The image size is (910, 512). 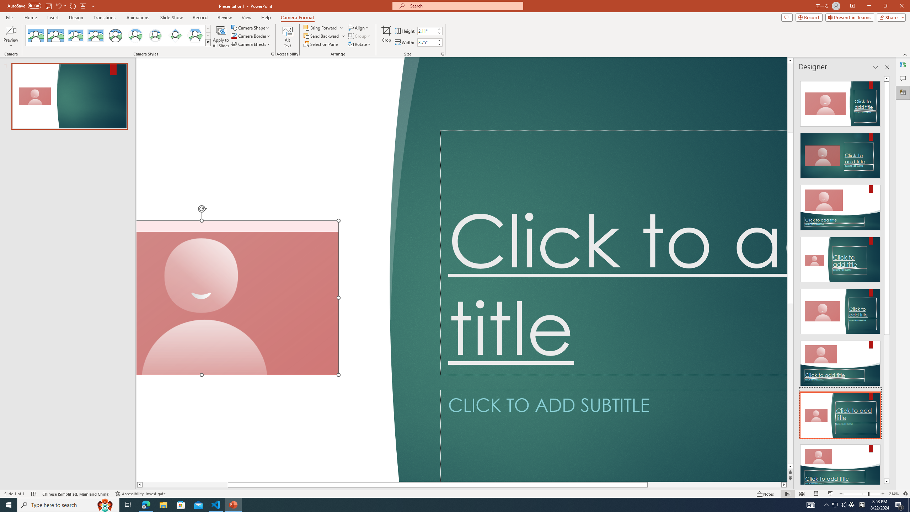 I want to click on Simple Frame Rectangle, so click(x=55, y=36).